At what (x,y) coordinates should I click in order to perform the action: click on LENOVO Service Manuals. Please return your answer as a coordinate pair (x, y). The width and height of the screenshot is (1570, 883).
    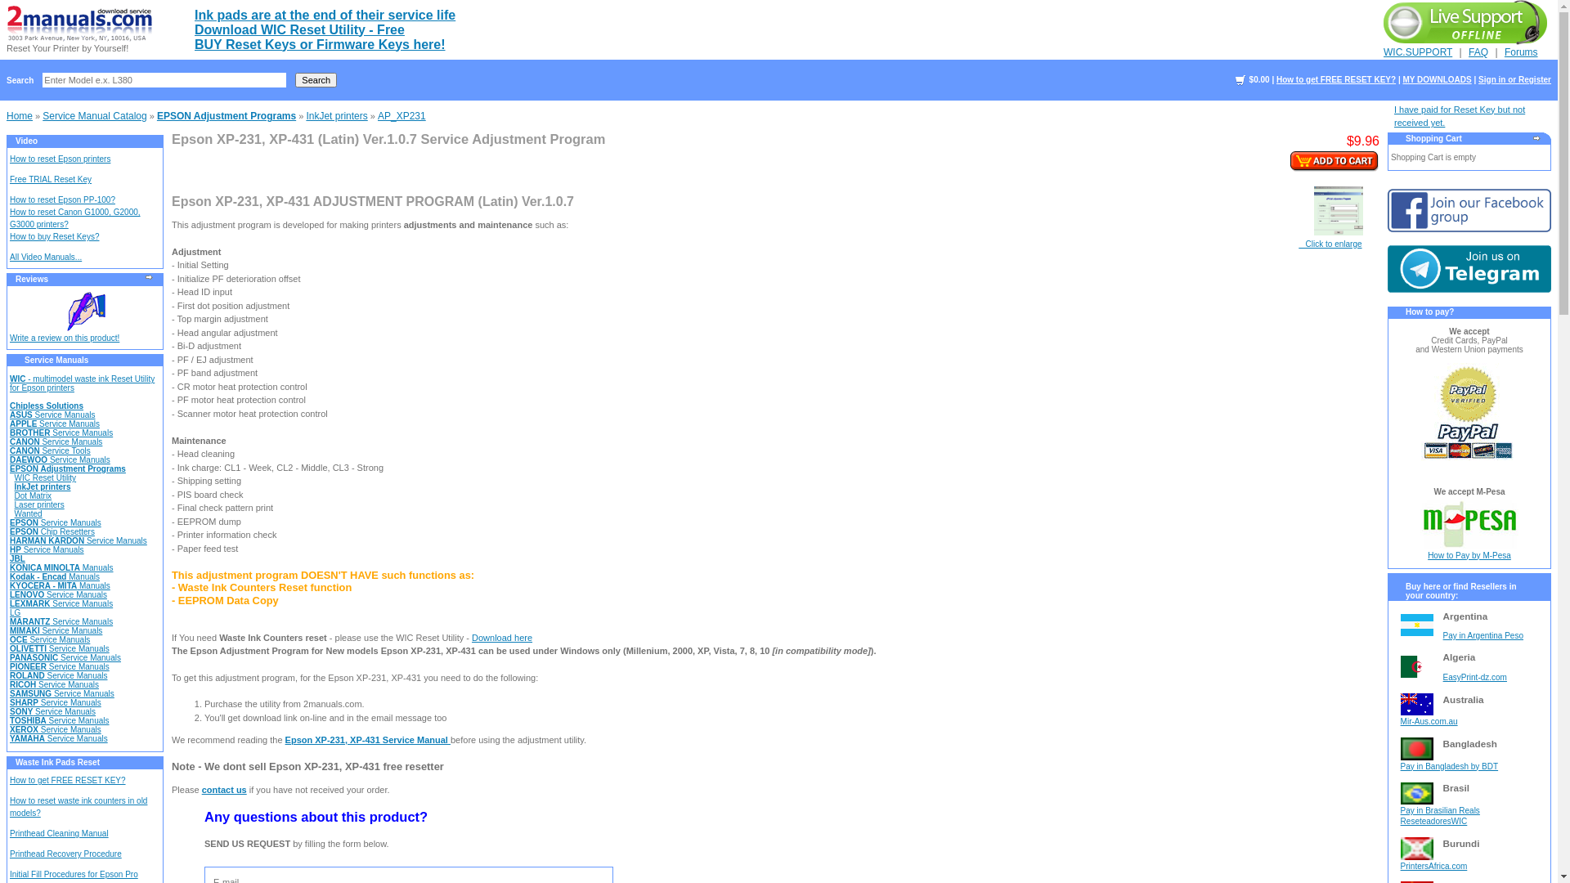
    Looking at the image, I should click on (59, 595).